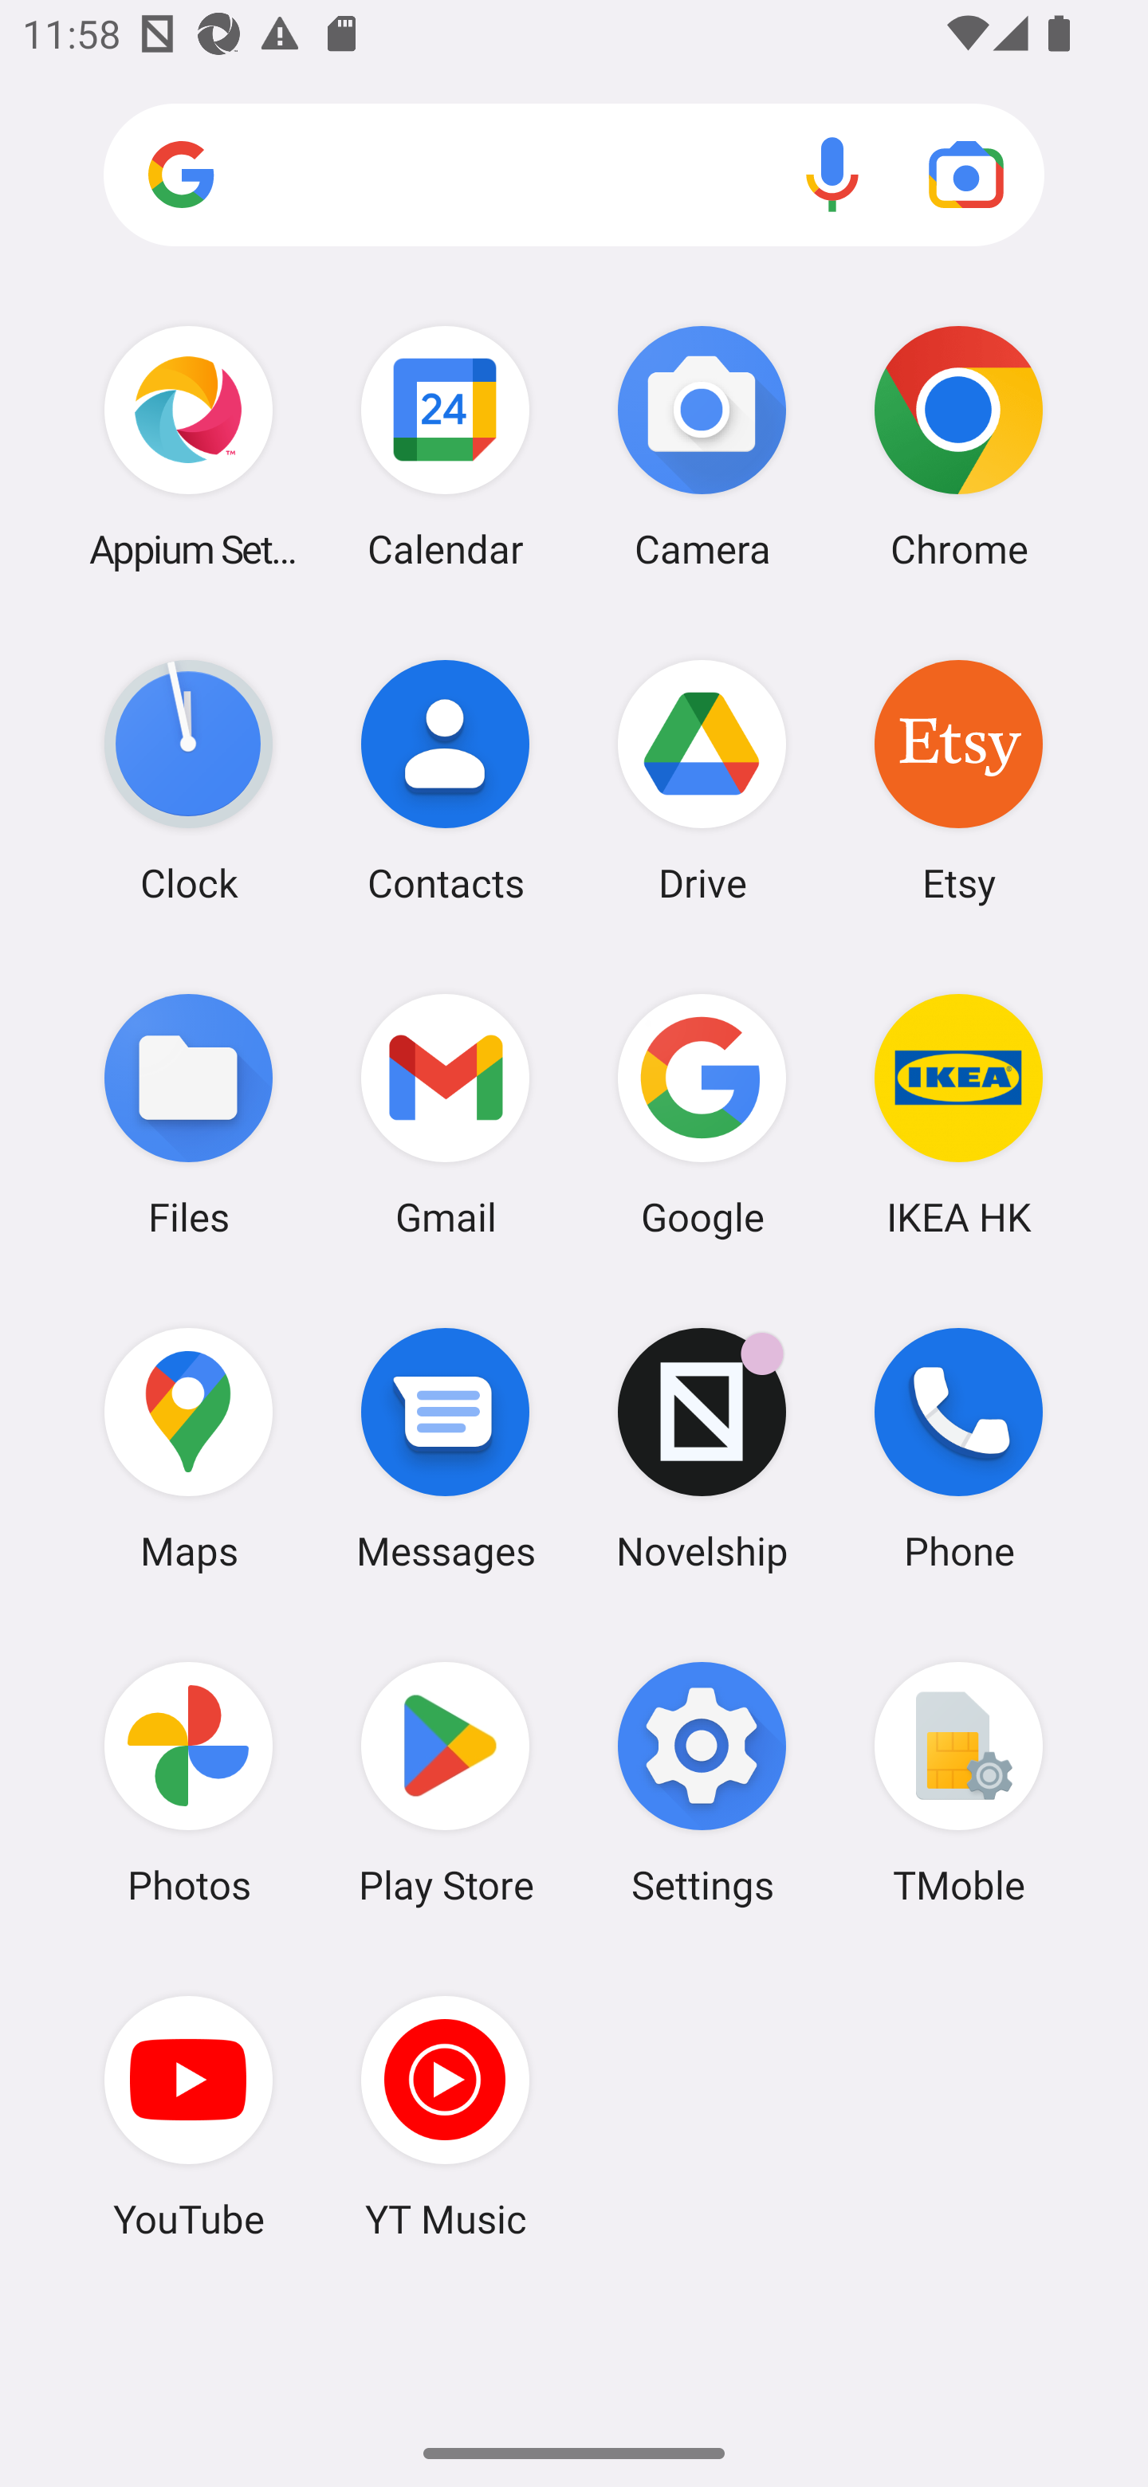  Describe the element at coordinates (702, 1783) in the screenshot. I see `Settings` at that location.